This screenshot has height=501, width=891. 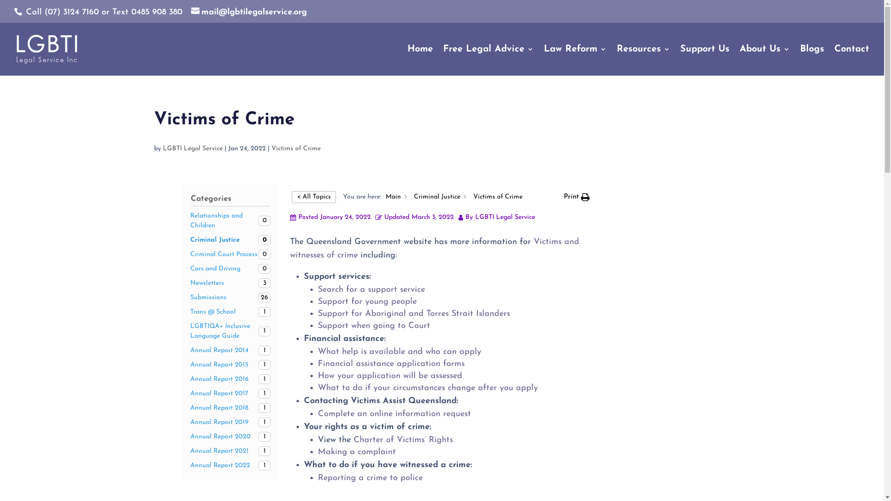 I want to click on Criminal Court Process
0, so click(x=231, y=254).